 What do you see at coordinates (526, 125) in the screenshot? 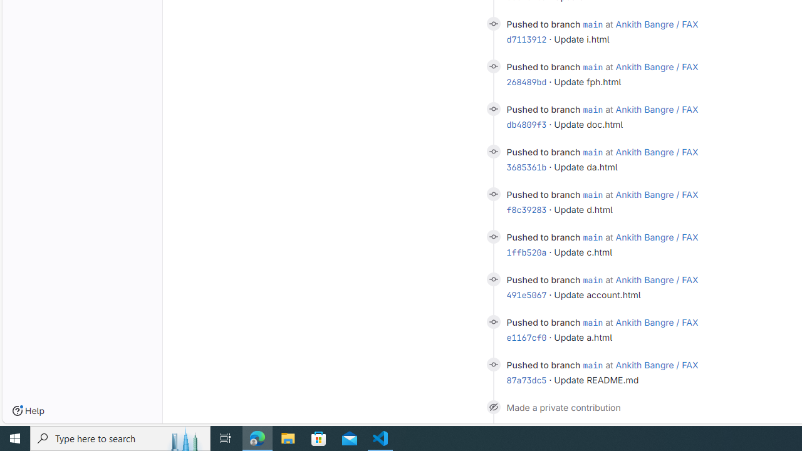
I see `db4809f3` at bounding box center [526, 125].